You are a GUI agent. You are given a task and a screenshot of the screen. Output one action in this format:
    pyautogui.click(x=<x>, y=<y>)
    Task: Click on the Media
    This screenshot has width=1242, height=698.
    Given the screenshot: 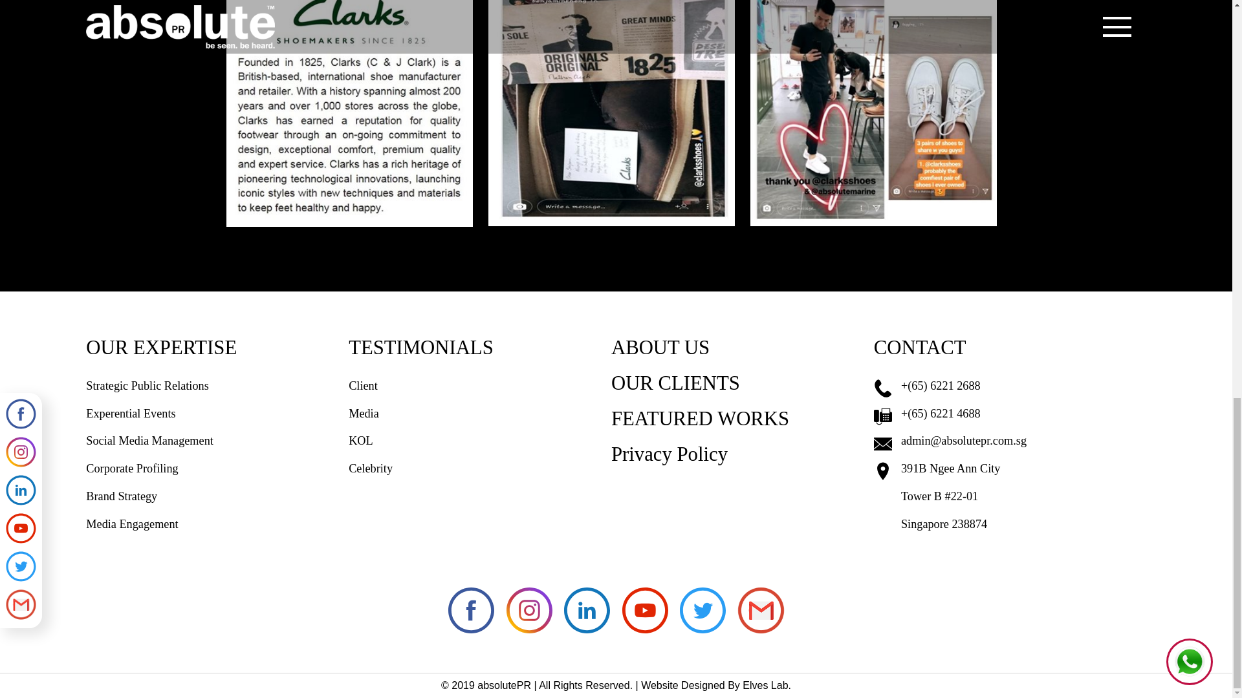 What is the action you would take?
    pyautogui.click(x=479, y=414)
    